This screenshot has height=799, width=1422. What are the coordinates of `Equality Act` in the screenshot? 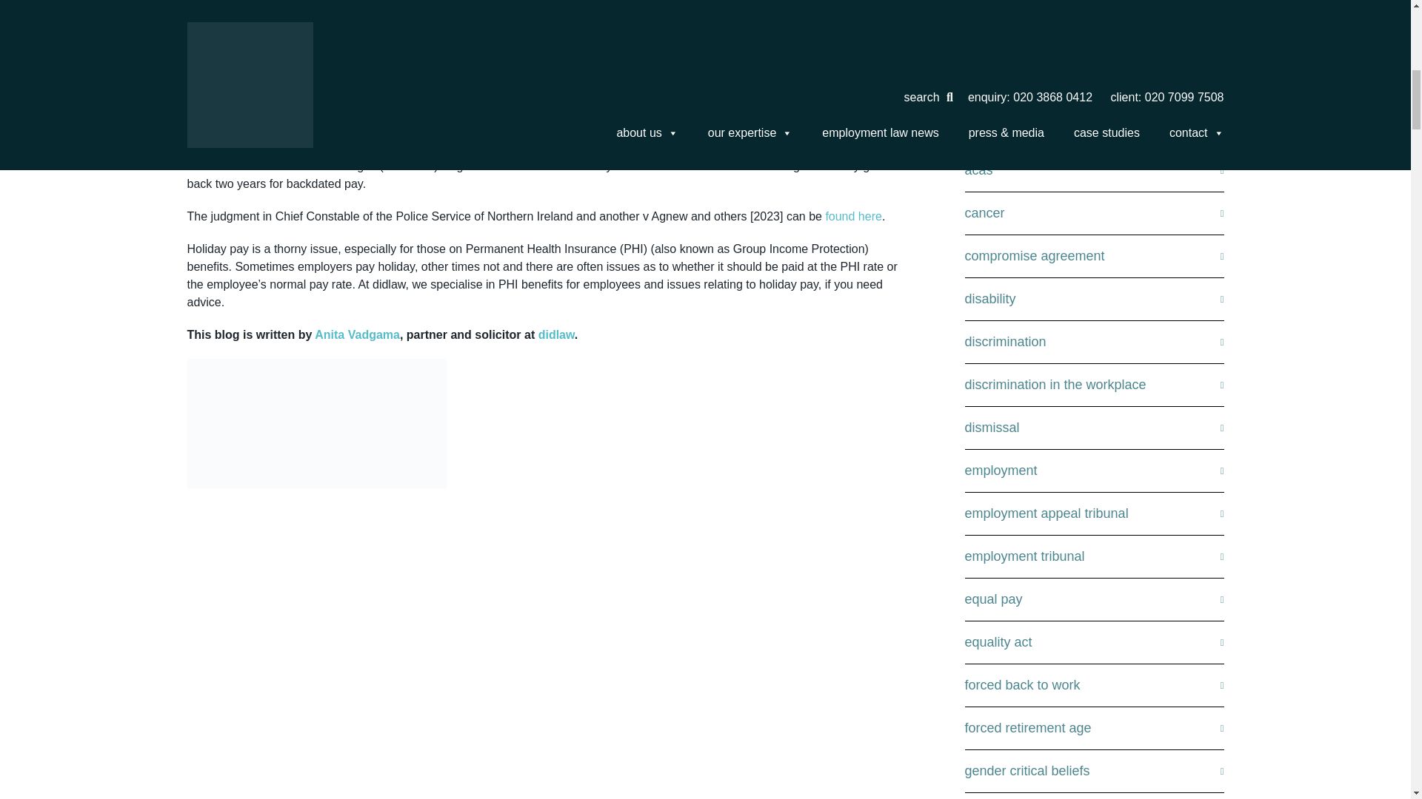 It's located at (1093, 642).